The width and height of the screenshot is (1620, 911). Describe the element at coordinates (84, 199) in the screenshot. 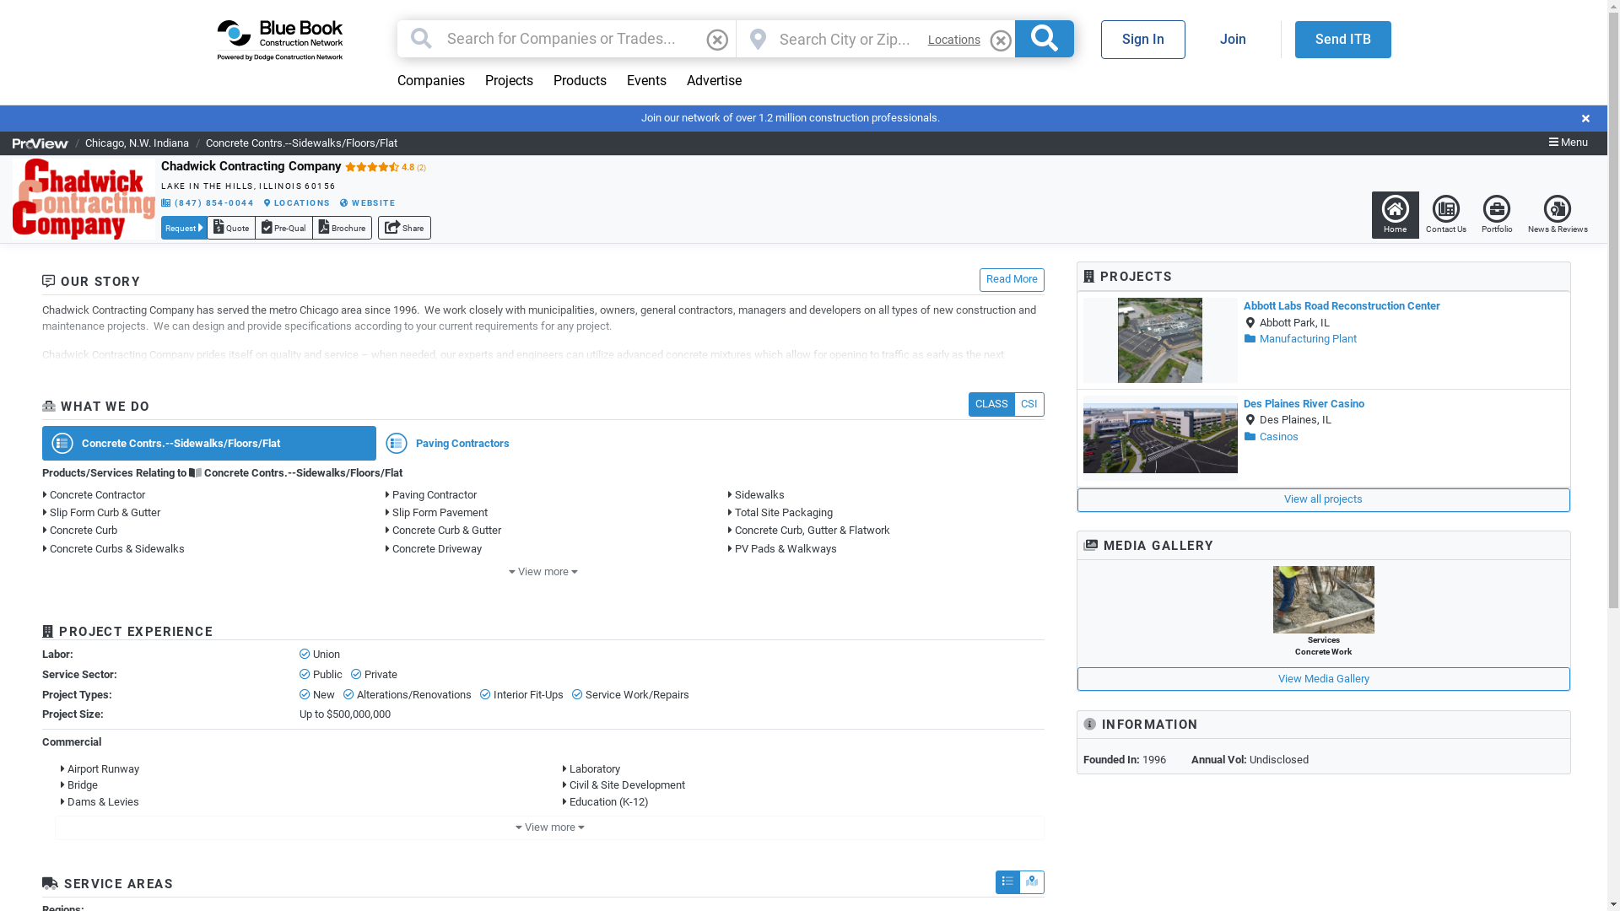

I see `Chadwick Contracting Company ProView` at that location.